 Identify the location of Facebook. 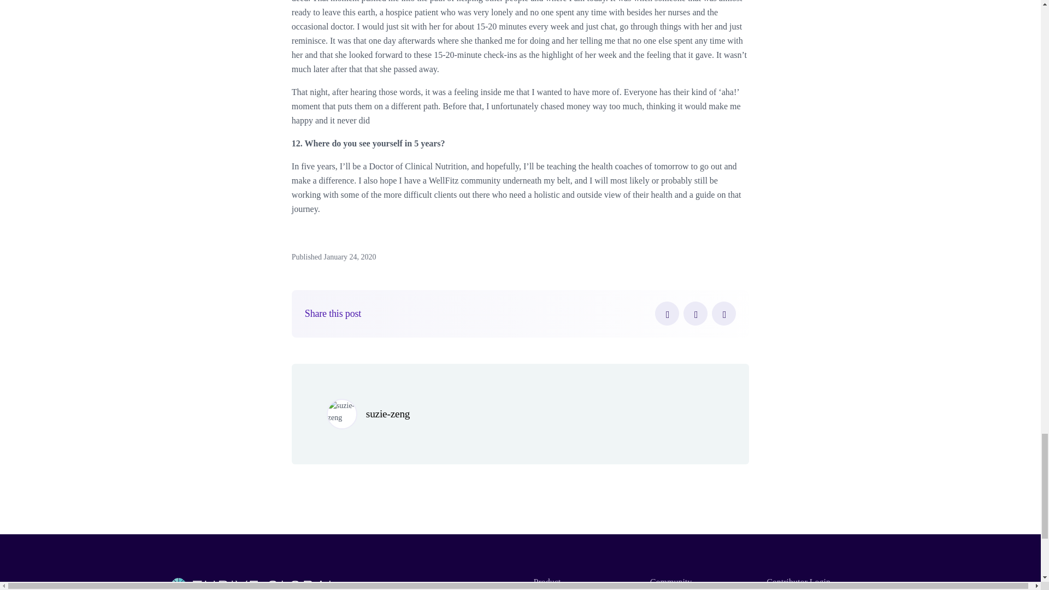
(667, 314).